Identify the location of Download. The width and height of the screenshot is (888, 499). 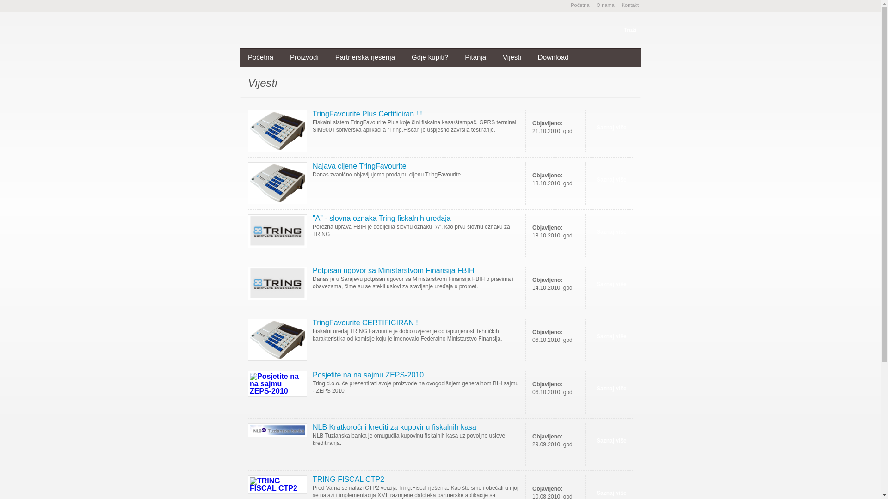
(553, 57).